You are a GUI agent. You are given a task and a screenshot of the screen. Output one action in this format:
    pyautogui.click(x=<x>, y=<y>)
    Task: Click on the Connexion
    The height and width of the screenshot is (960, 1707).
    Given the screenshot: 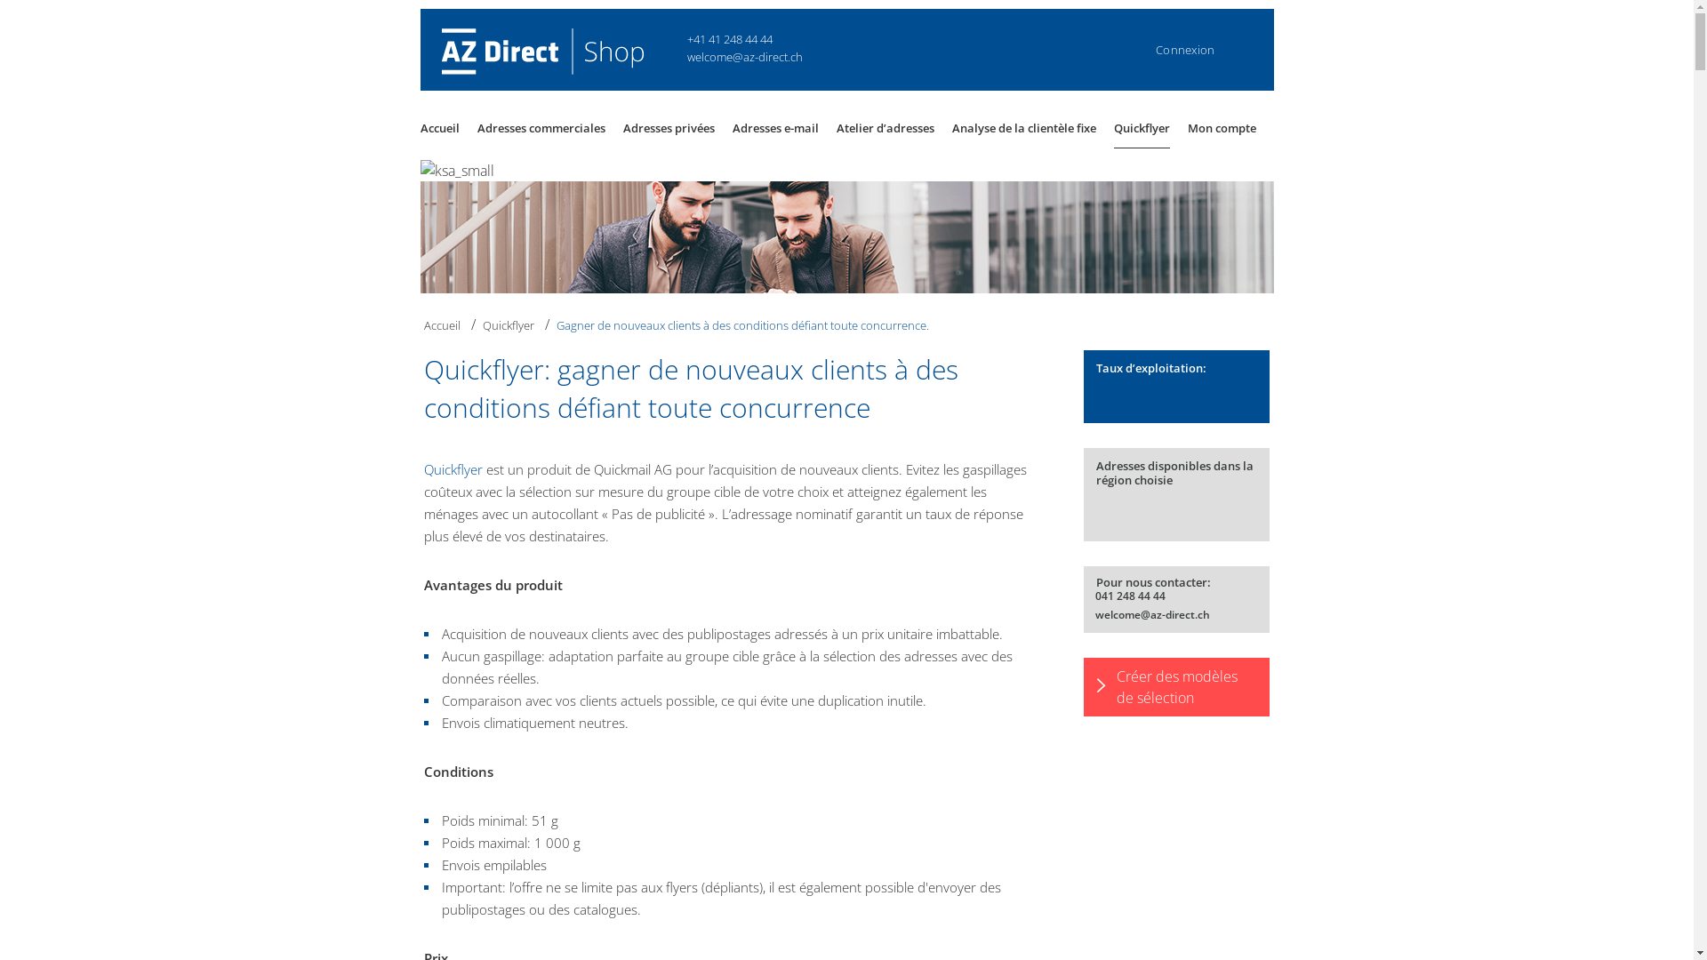 What is the action you would take?
    pyautogui.click(x=1185, y=48)
    